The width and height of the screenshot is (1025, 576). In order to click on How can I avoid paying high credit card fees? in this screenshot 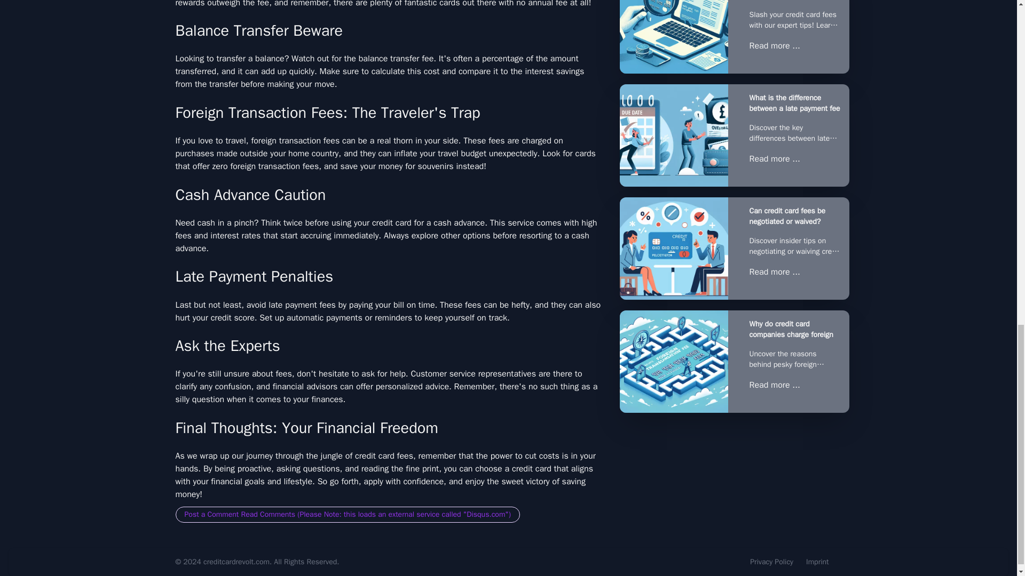, I will do `click(673, 37)`.